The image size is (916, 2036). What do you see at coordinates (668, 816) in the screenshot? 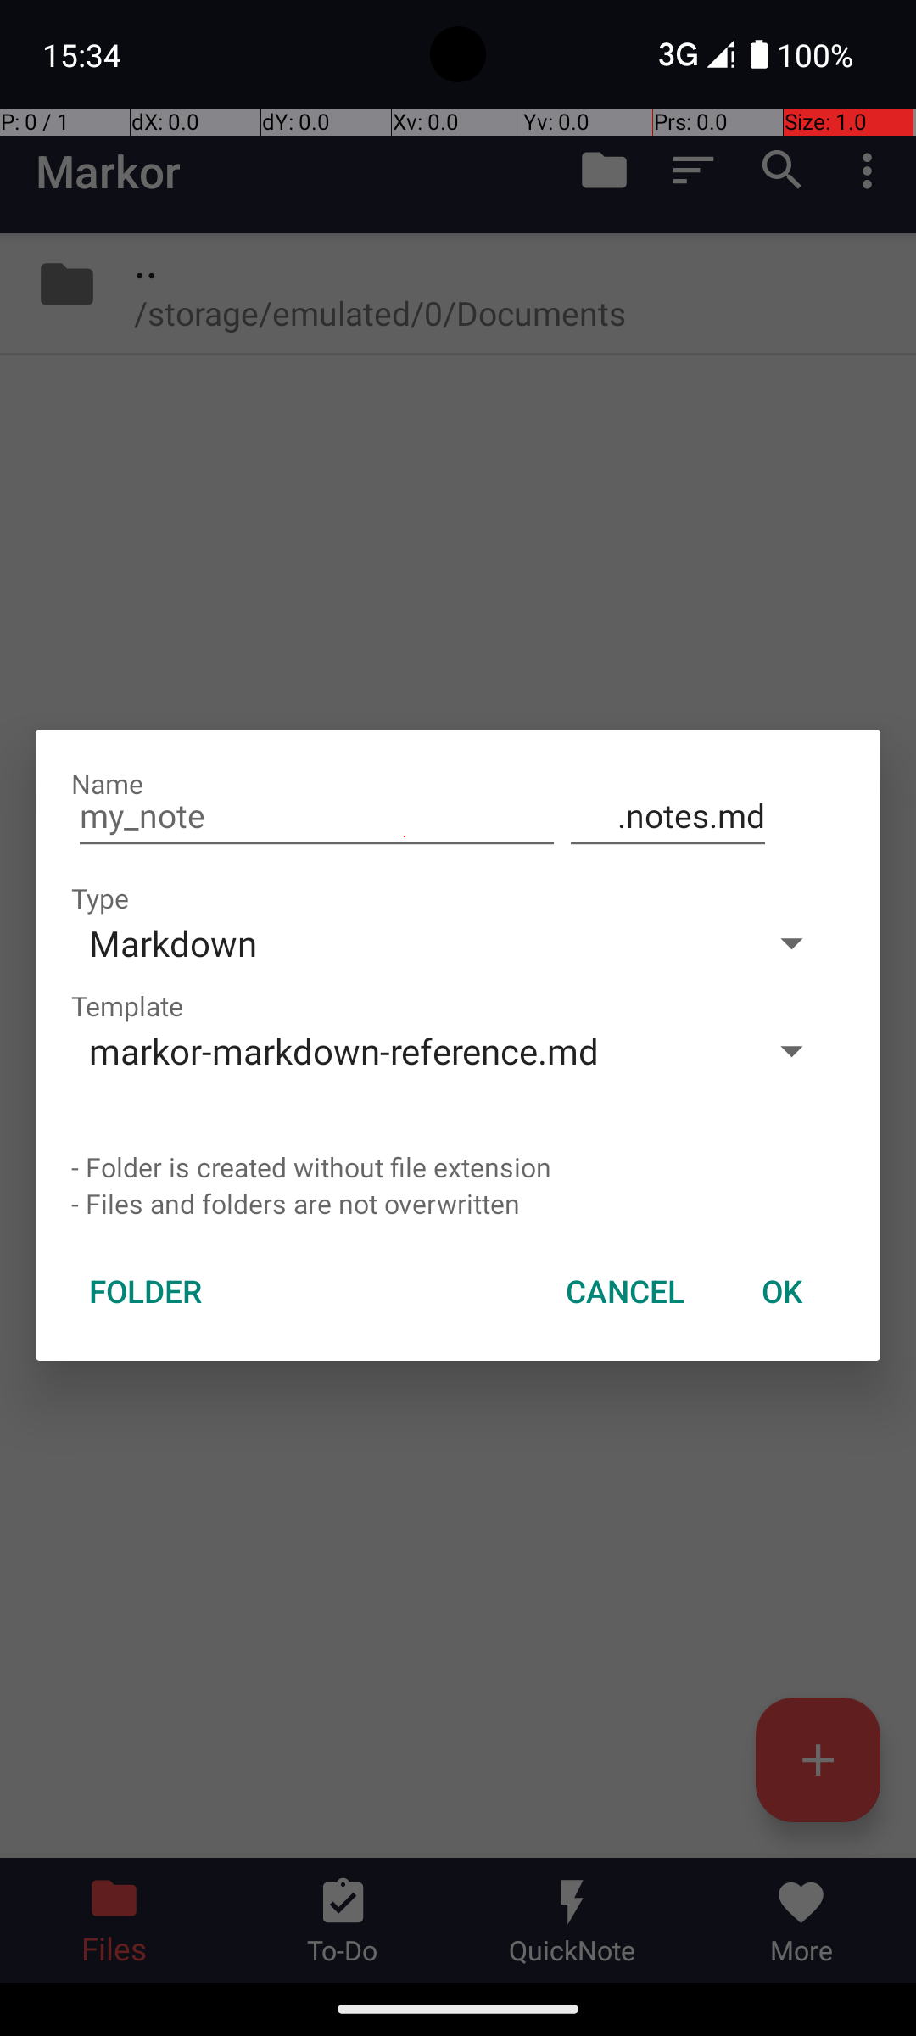
I see `.notes.md` at bounding box center [668, 816].